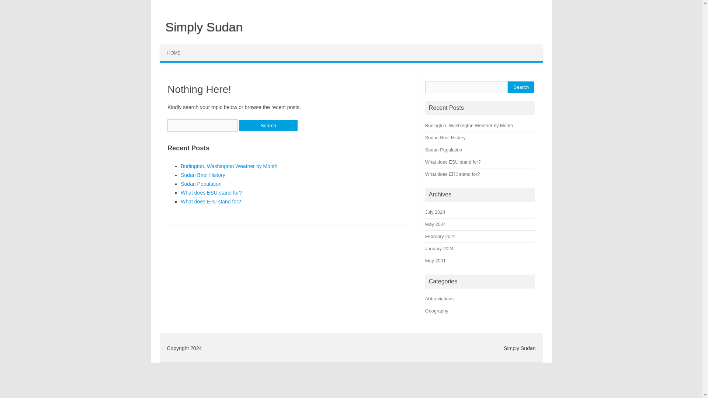  I want to click on May 2024, so click(435, 224).